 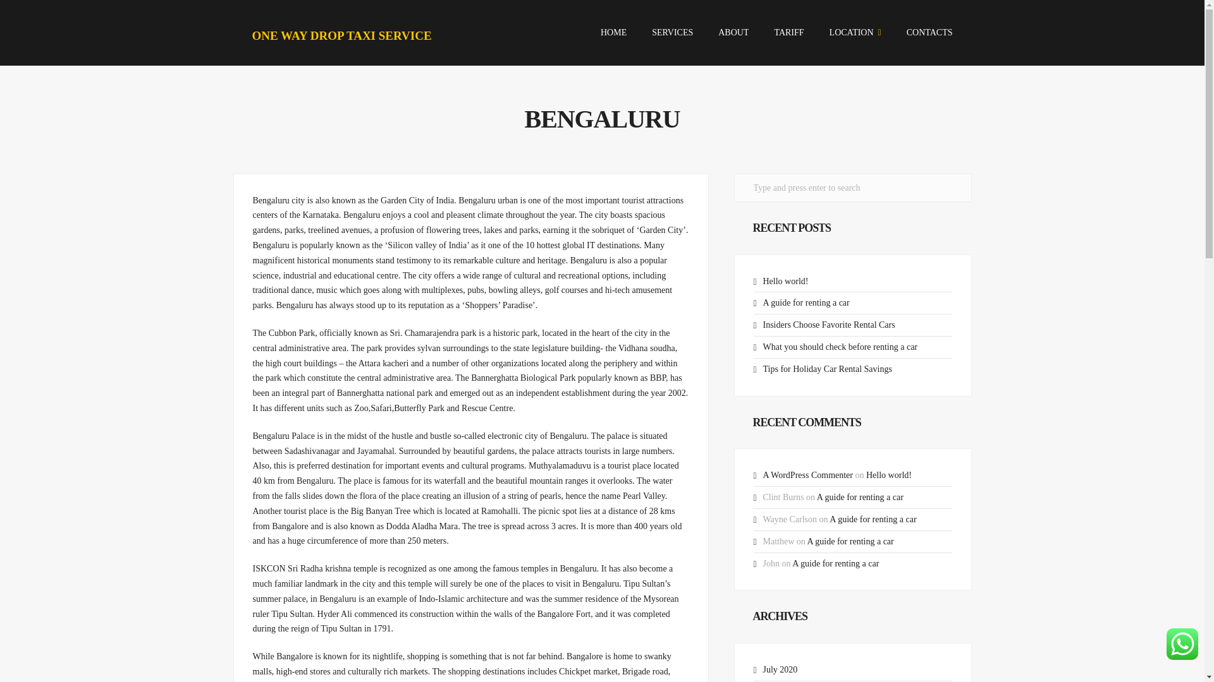 I want to click on Tips for Holiday Car Rental Savings, so click(x=826, y=369).